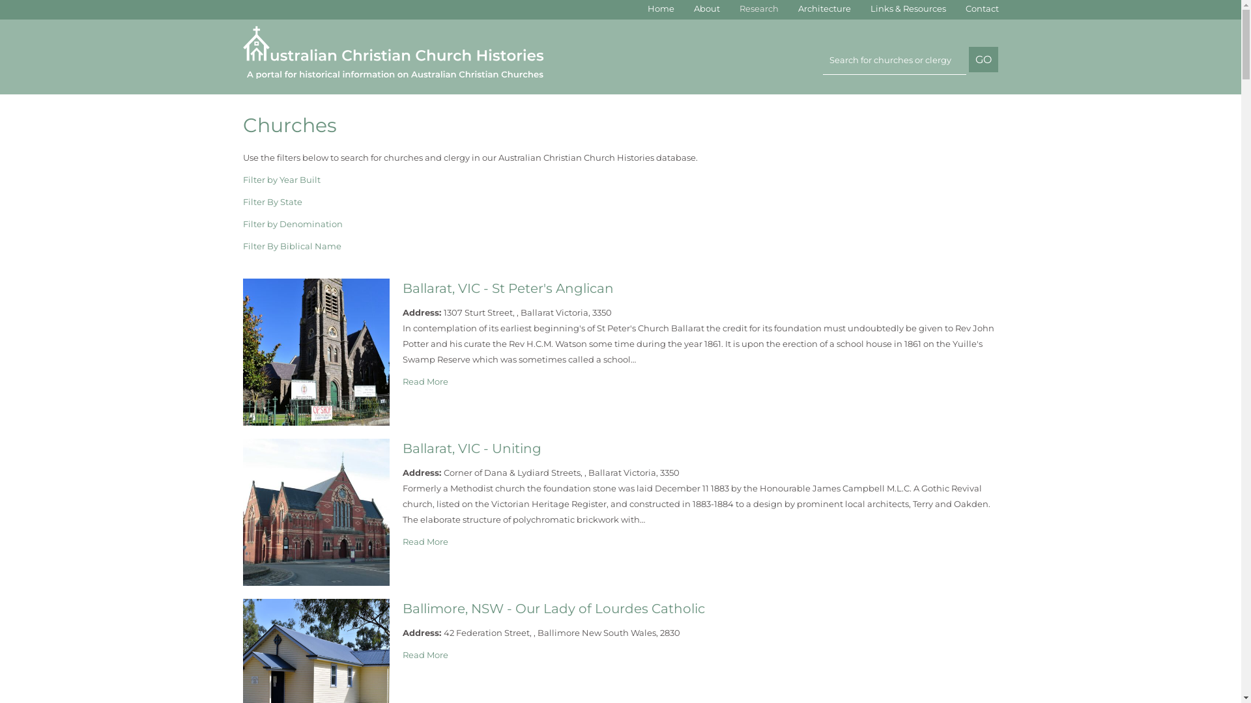 The image size is (1251, 703). What do you see at coordinates (272, 202) in the screenshot?
I see `Filter By State` at bounding box center [272, 202].